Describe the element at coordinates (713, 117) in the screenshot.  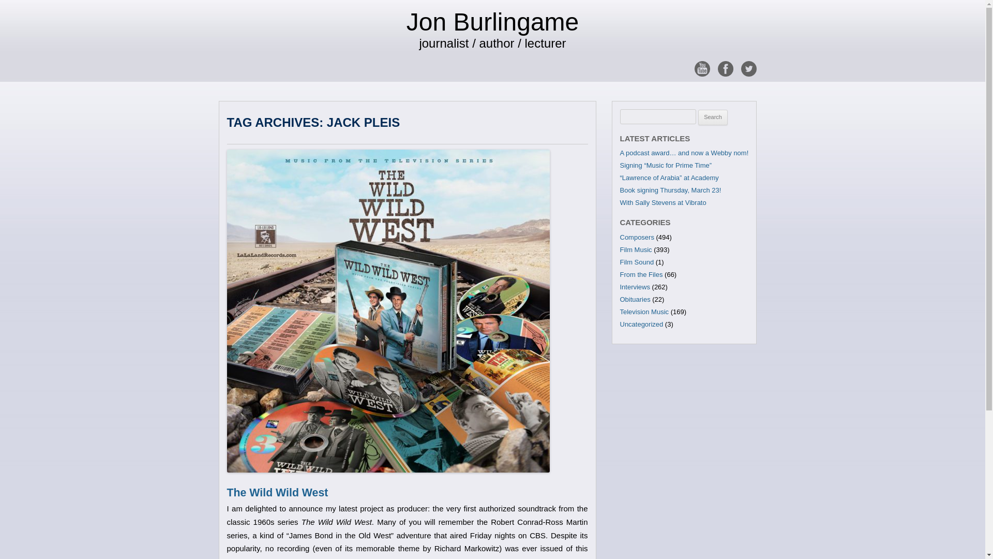
I see `Search` at that location.